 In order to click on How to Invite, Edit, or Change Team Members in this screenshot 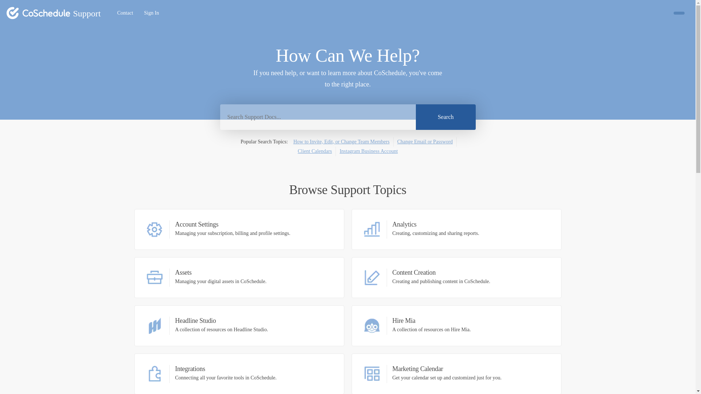, I will do `click(152, 13)`.